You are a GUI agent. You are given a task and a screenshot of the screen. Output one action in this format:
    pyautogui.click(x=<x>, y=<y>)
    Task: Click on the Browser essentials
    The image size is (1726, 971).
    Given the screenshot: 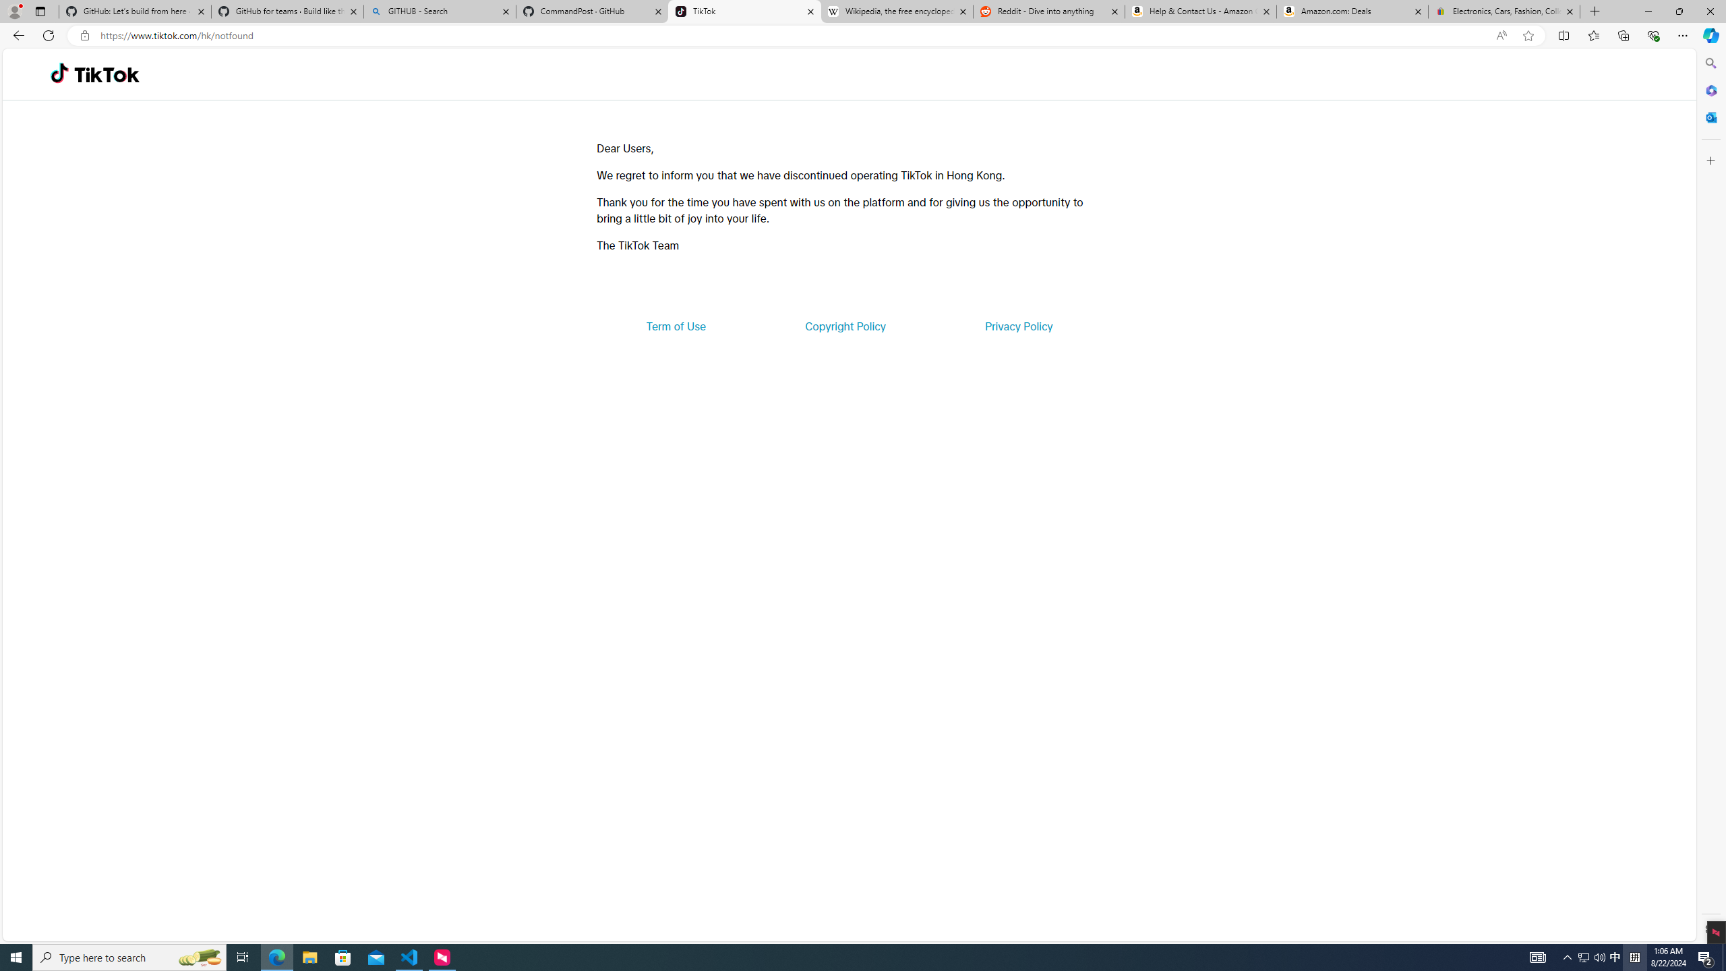 What is the action you would take?
    pyautogui.click(x=1653, y=35)
    